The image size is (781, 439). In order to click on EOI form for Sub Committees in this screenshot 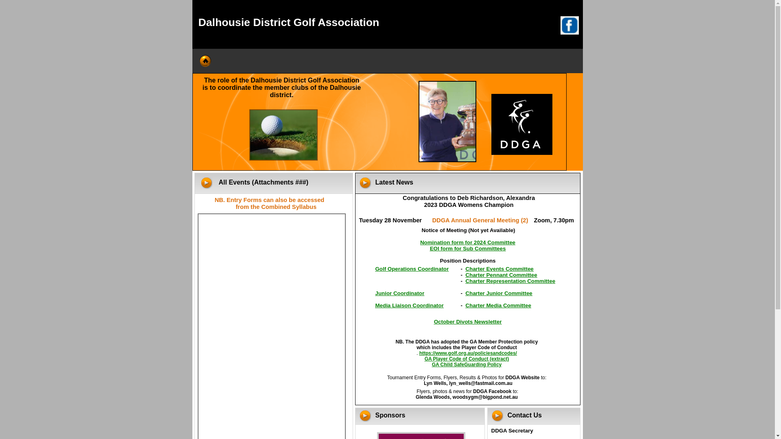, I will do `click(468, 248)`.